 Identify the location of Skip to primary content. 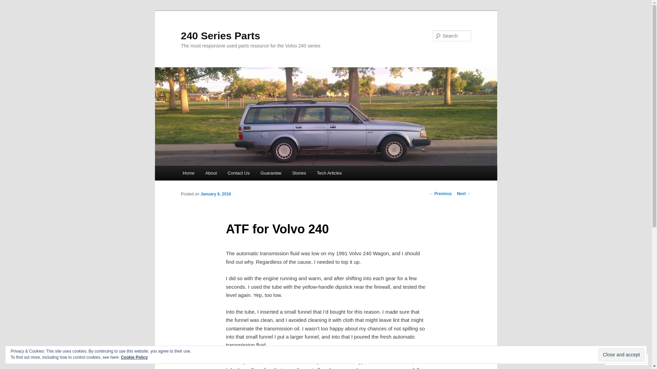
(10, 10).